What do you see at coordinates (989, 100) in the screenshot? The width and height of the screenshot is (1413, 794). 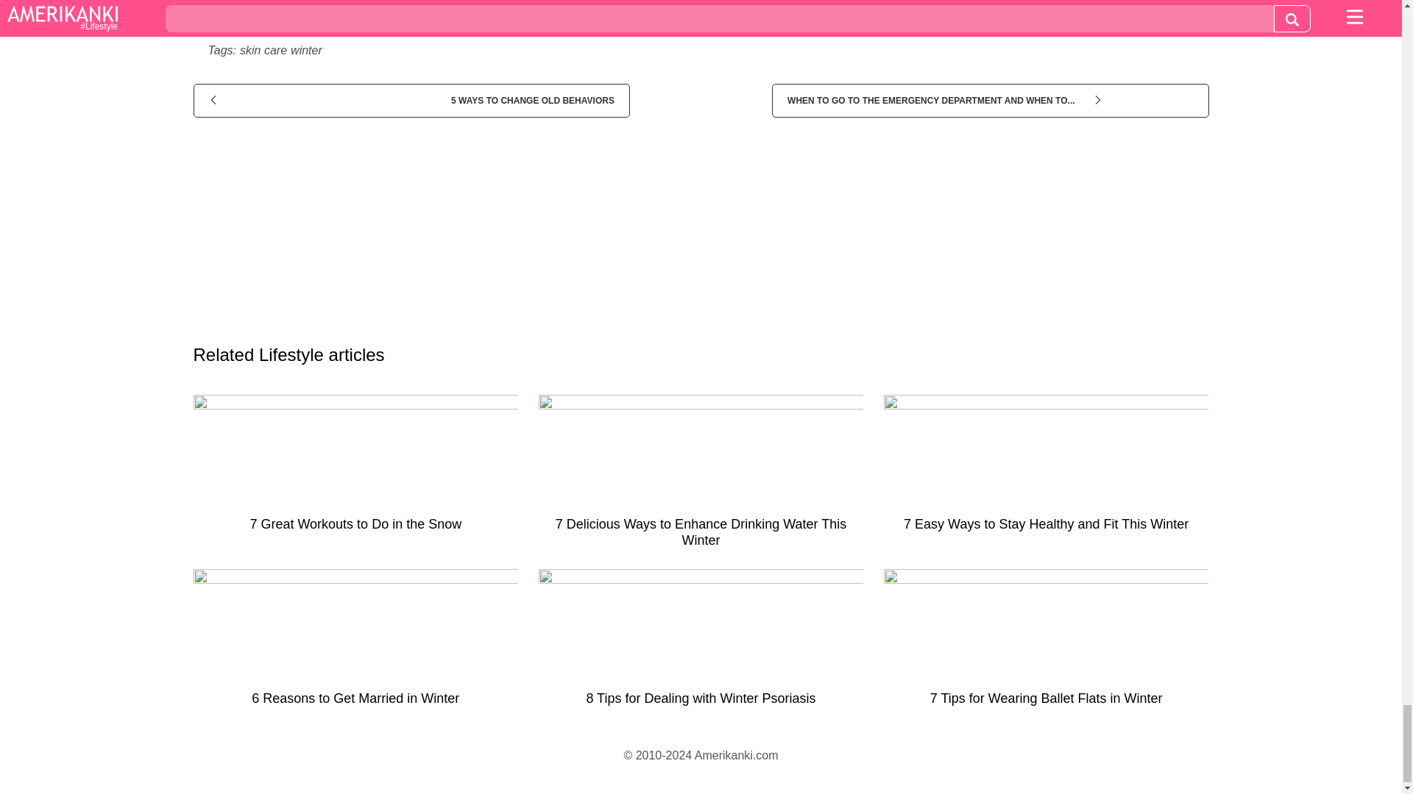 I see `When to Go to the Emergency Department and When to Stay Home` at bounding box center [989, 100].